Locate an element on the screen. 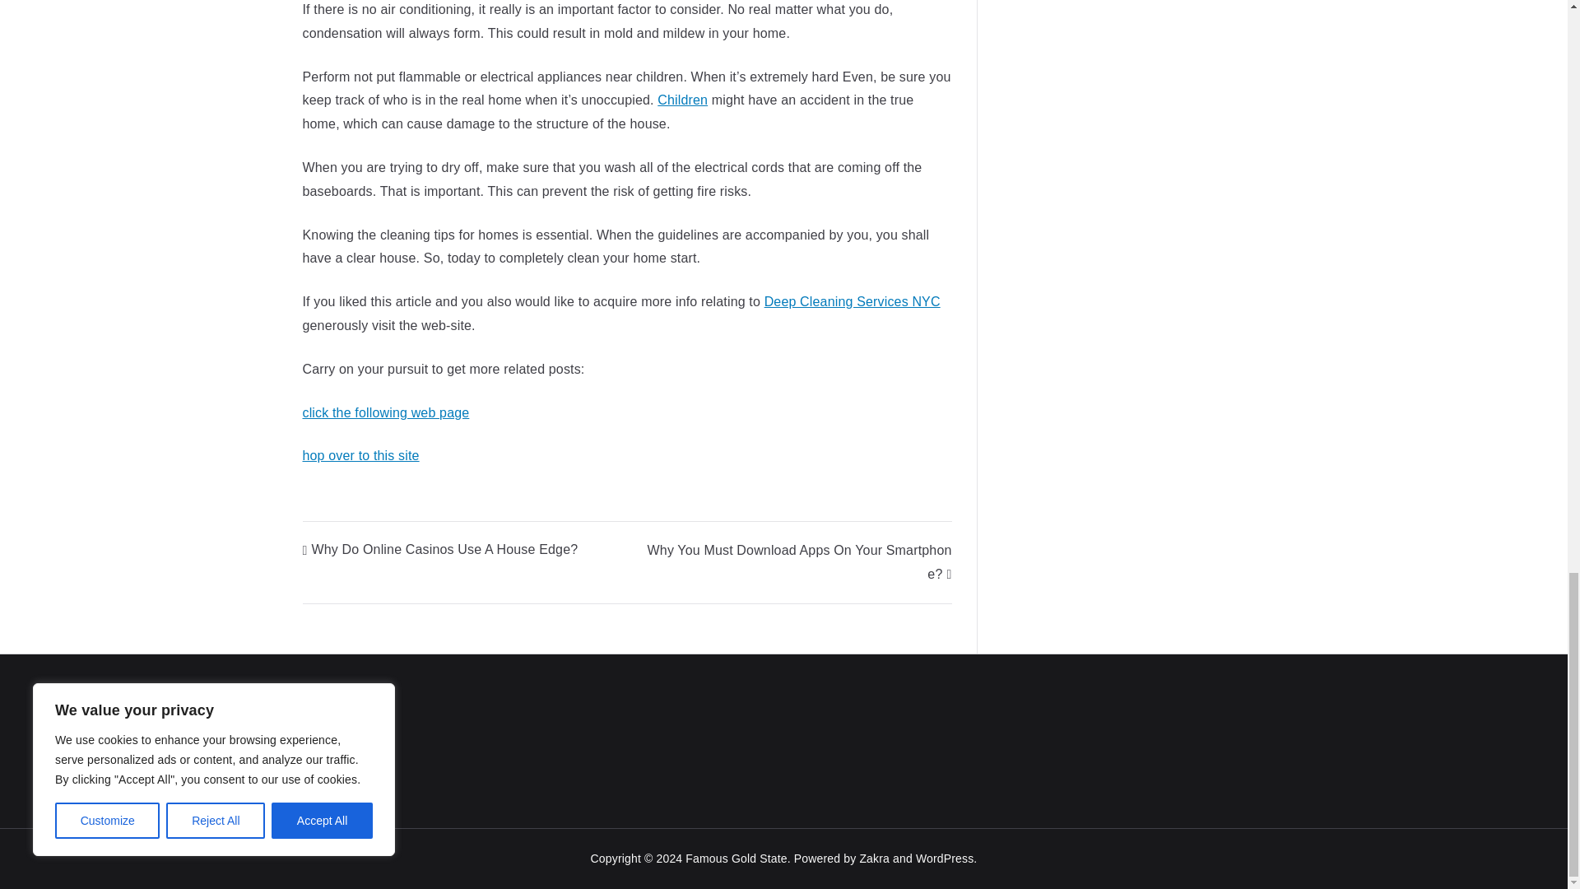 This screenshot has height=889, width=1580. Children is located at coordinates (682, 100).